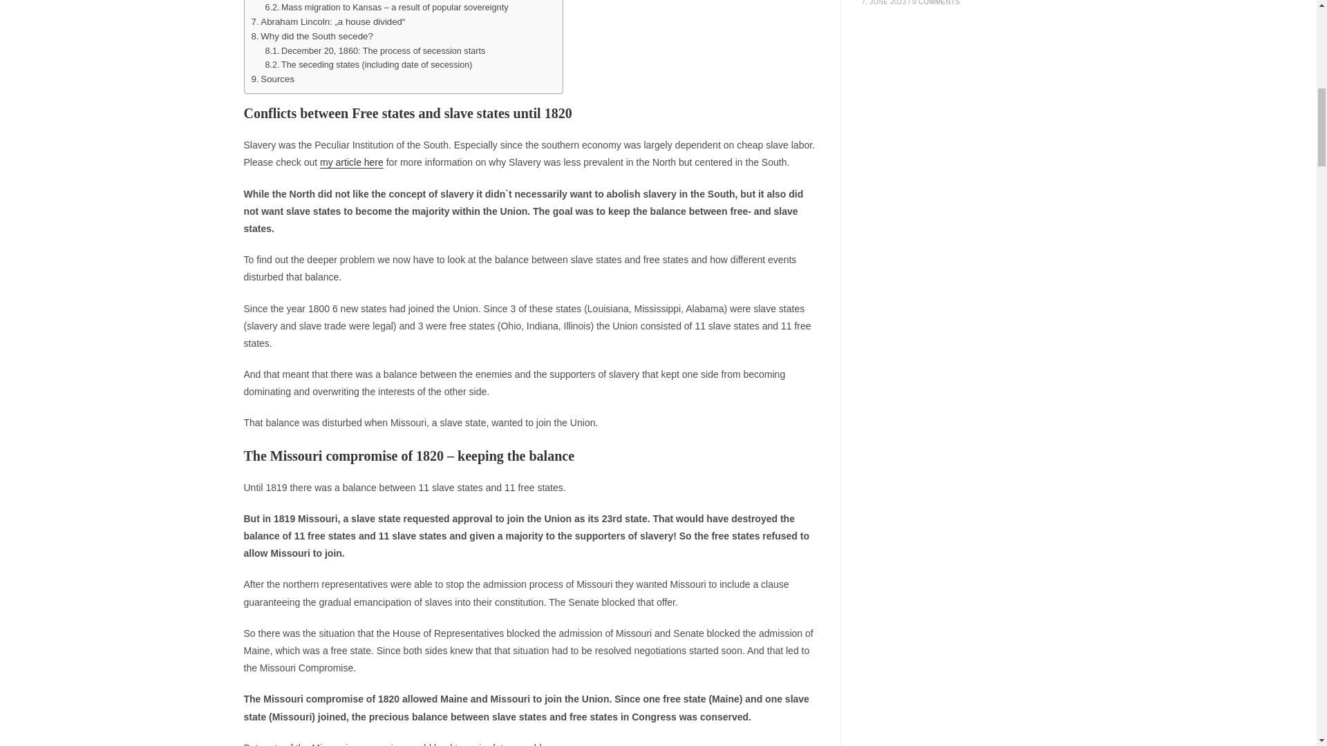  What do you see at coordinates (375, 51) in the screenshot?
I see `December 20, 1860: The process of secession starts` at bounding box center [375, 51].